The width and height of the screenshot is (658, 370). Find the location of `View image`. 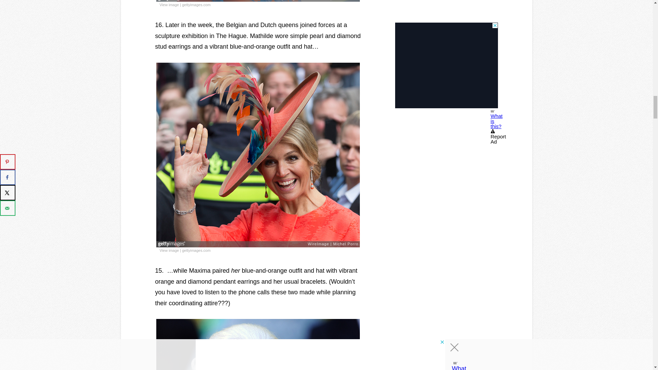

View image is located at coordinates (169, 5).